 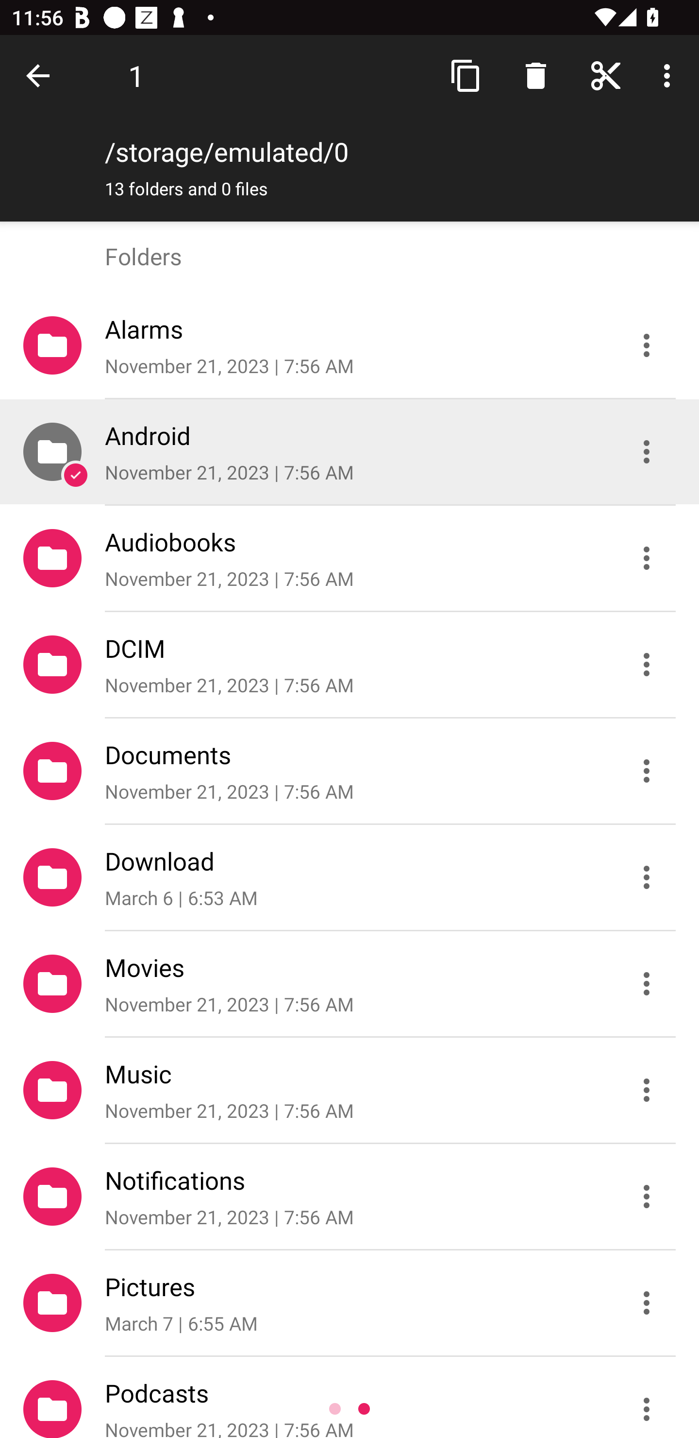 What do you see at coordinates (349, 665) in the screenshot?
I see `DCIM November 21, 2023 | 7:56 AM` at bounding box center [349, 665].